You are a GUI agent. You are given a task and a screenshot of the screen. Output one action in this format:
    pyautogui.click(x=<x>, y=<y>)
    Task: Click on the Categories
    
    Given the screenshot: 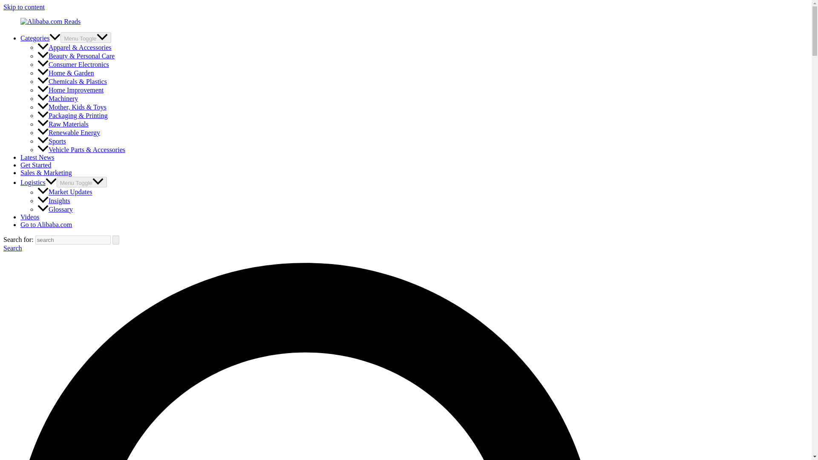 What is the action you would take?
    pyautogui.click(x=40, y=38)
    